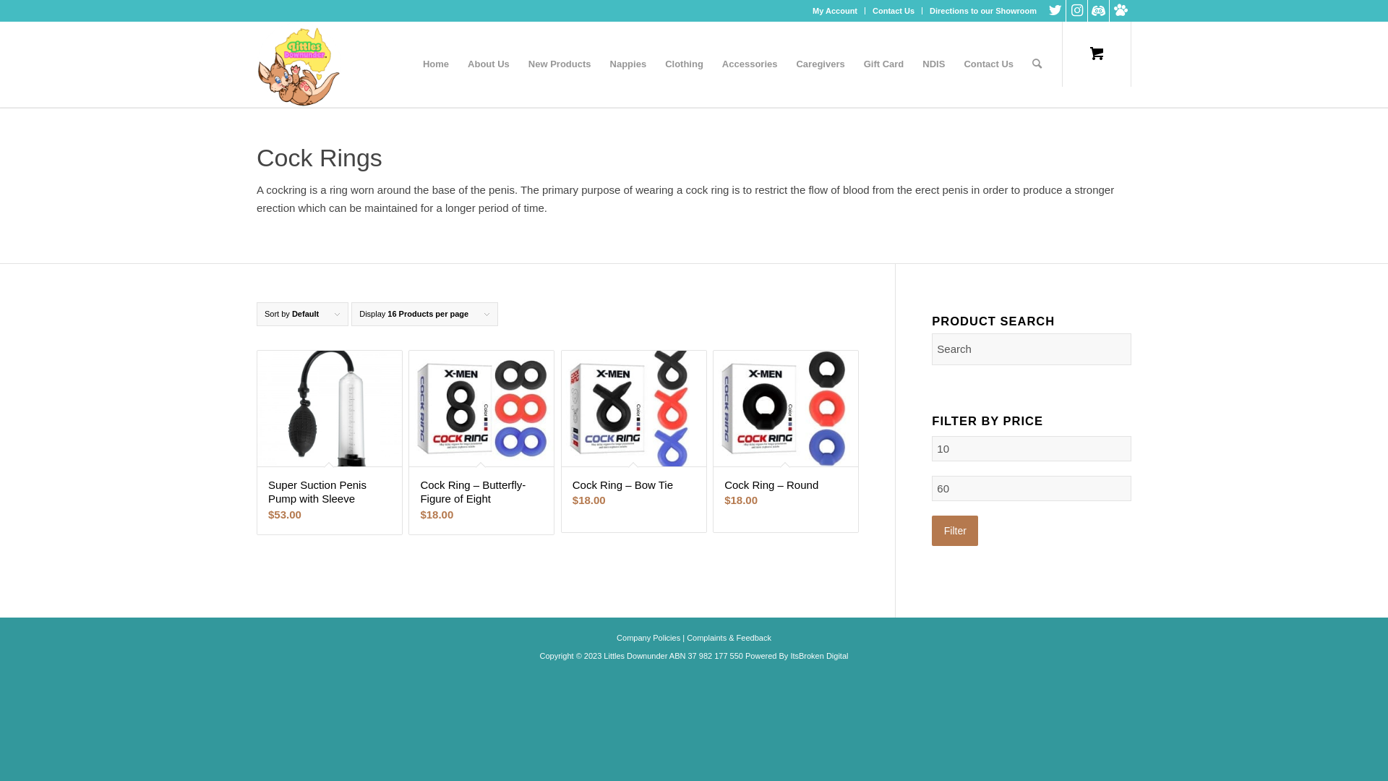  Describe the element at coordinates (1099, 11) in the screenshot. I see `Discord` at that location.